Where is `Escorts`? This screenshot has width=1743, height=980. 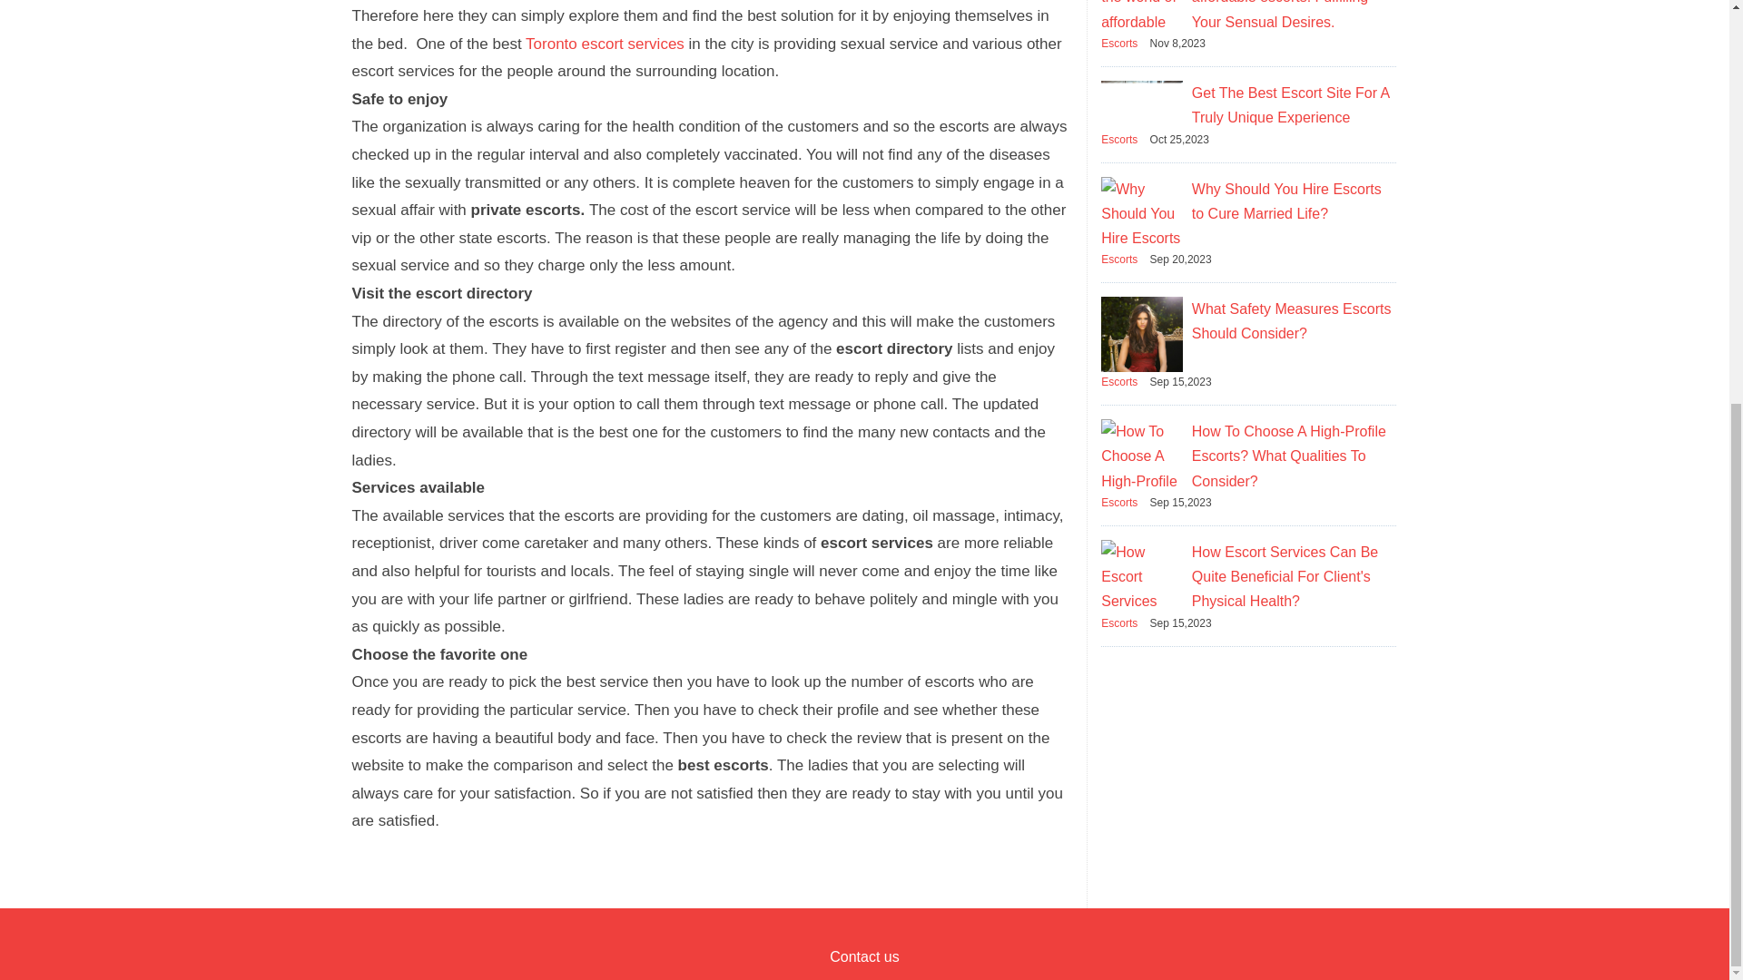
Escorts is located at coordinates (1119, 381).